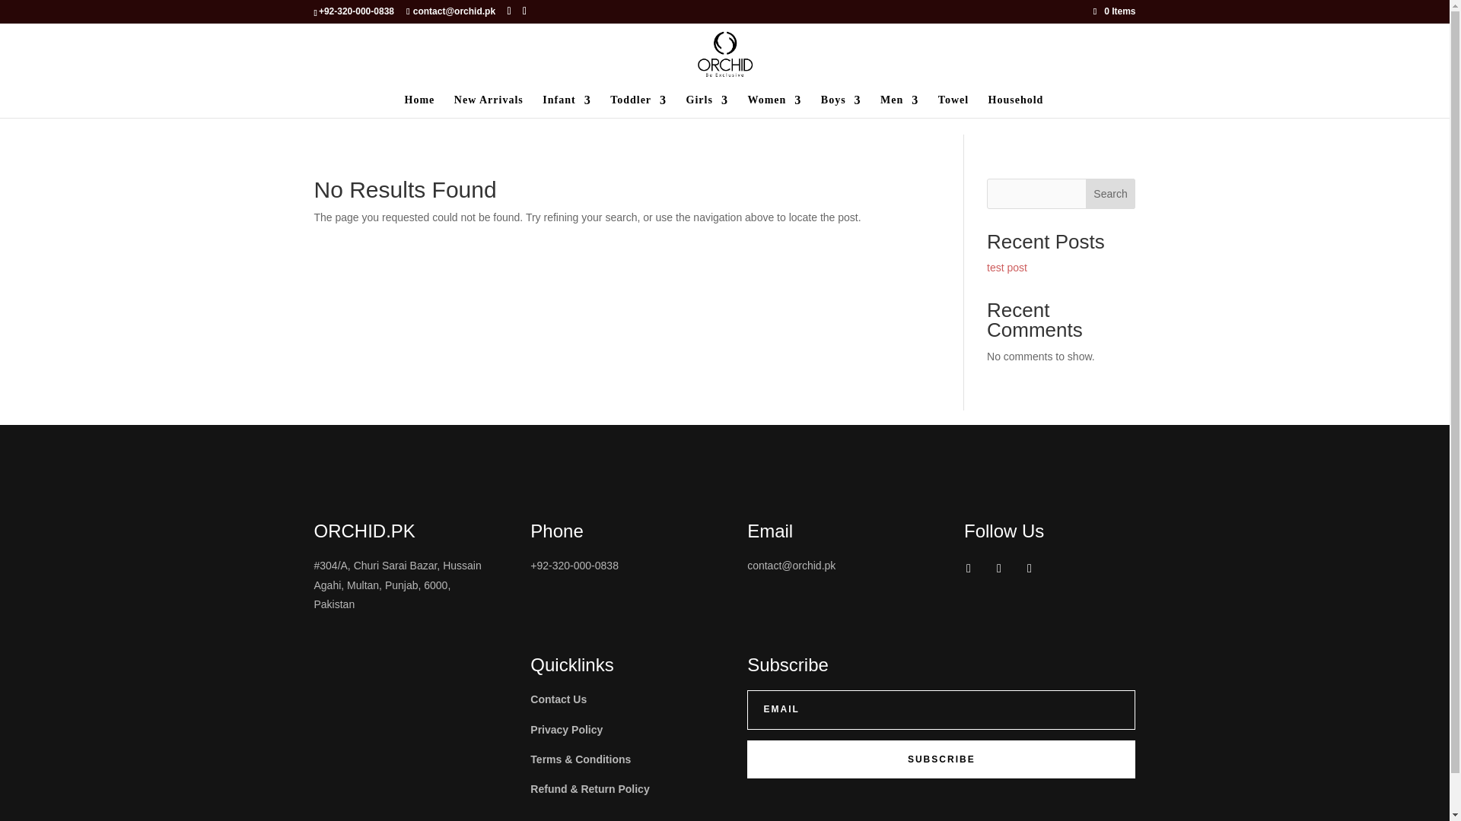 The image size is (1461, 821). Describe the element at coordinates (1114, 11) in the screenshot. I see `0 Items` at that location.